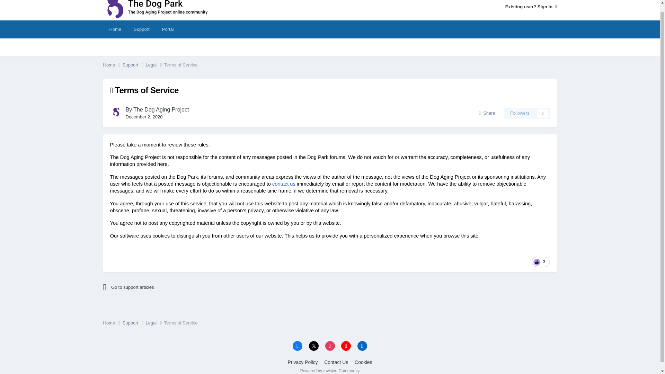 The image size is (665, 374). Describe the element at coordinates (113, 65) in the screenshot. I see `Home` at that location.